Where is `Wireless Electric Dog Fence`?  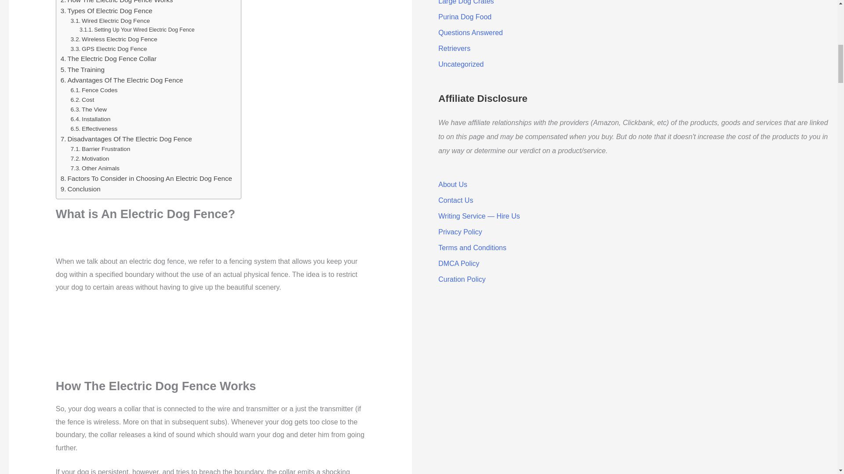
Wireless Electric Dog Fence is located at coordinates (114, 39).